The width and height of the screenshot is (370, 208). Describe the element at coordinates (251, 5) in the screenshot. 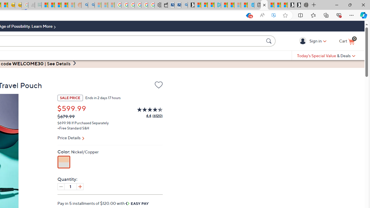

I see `Home | Sky Blue Bikes - Sky Blue Bikes` at that location.